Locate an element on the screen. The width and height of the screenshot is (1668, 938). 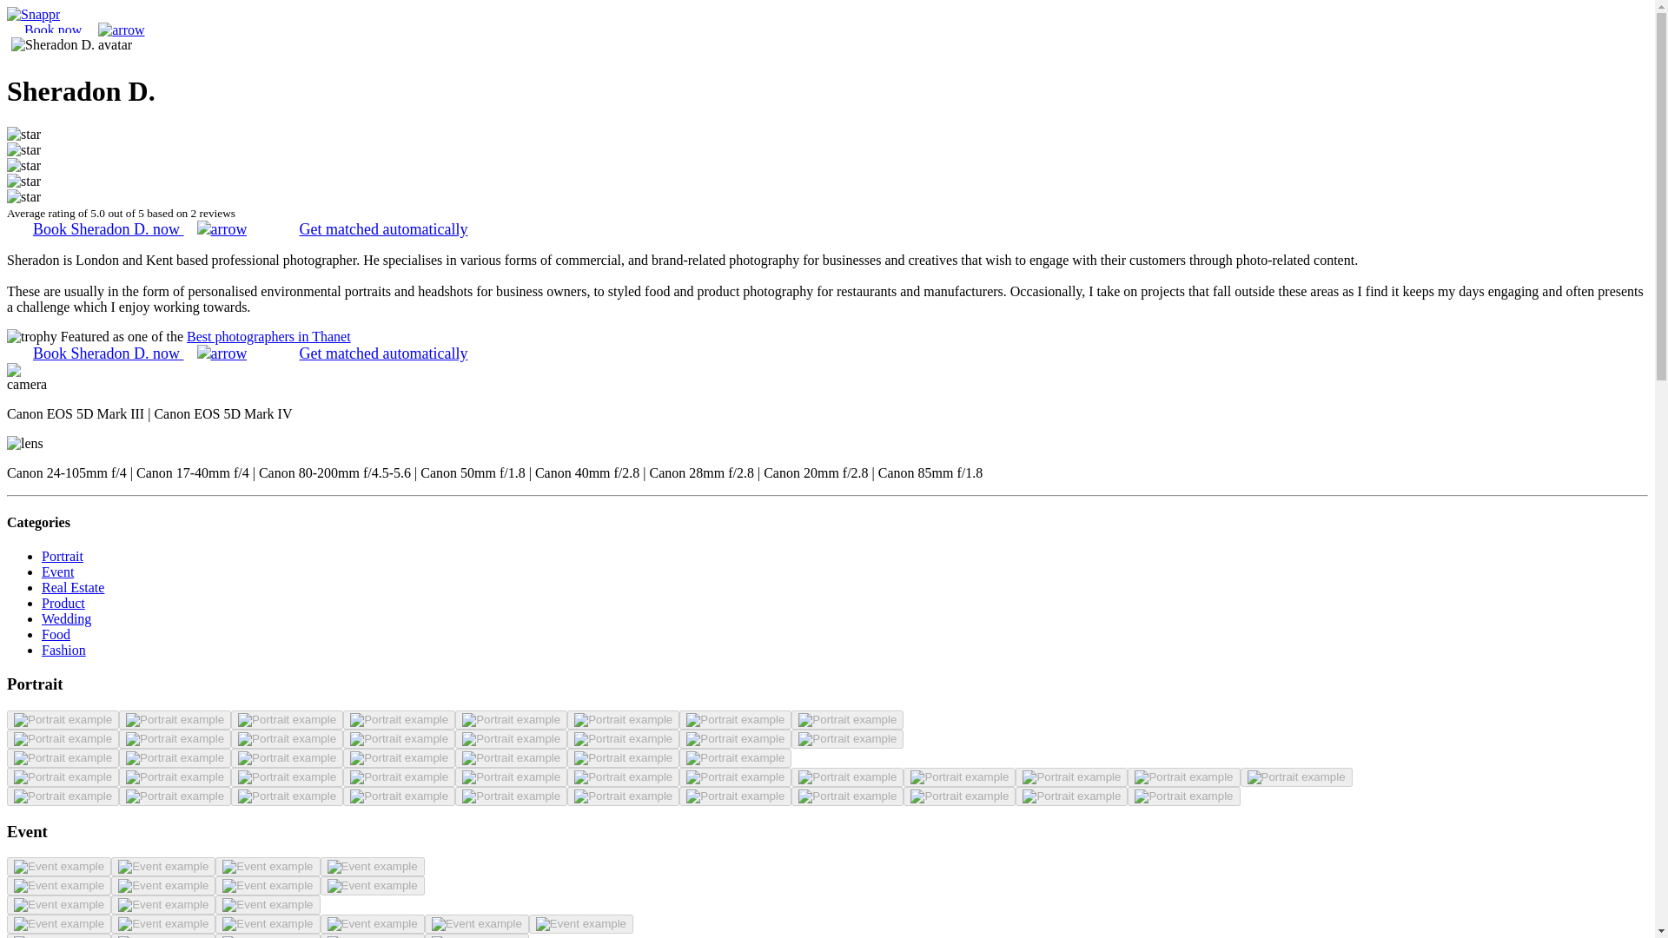
Product is located at coordinates (63, 603).